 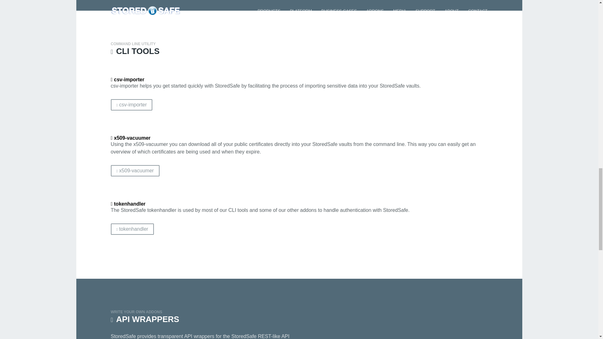 I want to click on tokenhandler, so click(x=132, y=229).